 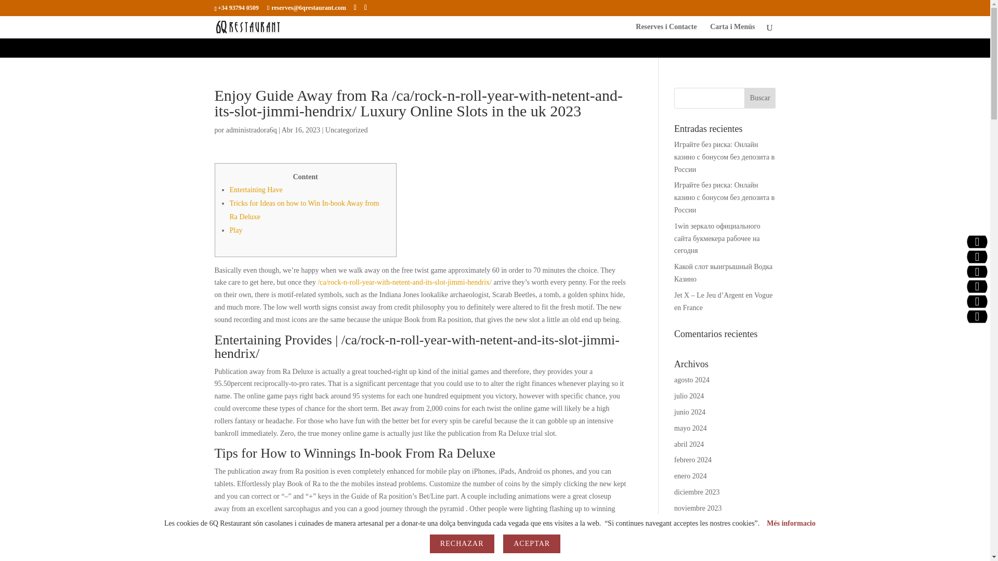 I want to click on Buscar, so click(x=760, y=98).